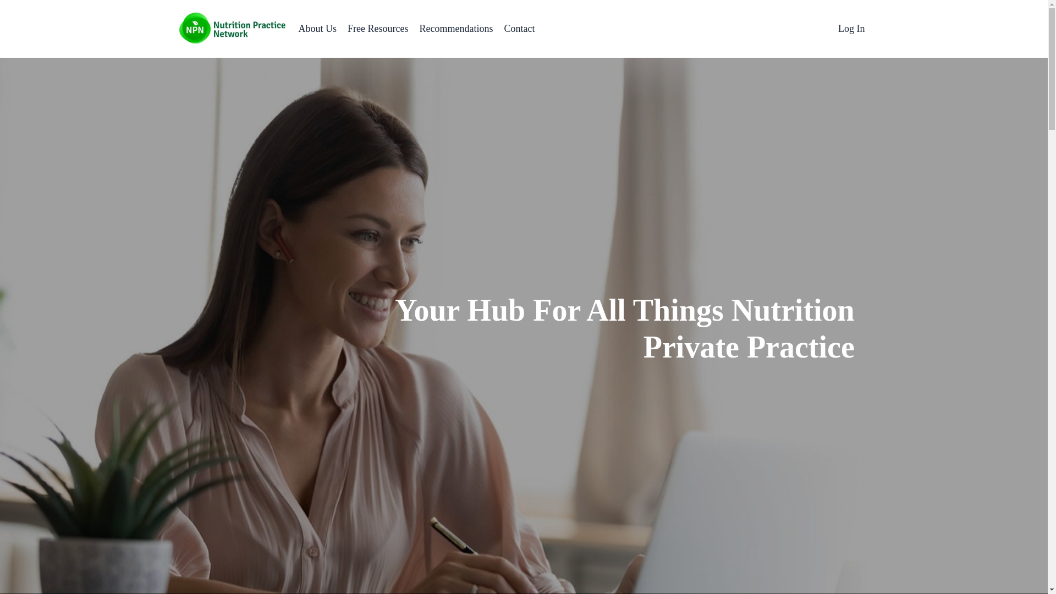 This screenshot has height=594, width=1056. What do you see at coordinates (519, 29) in the screenshot?
I see `Contact` at bounding box center [519, 29].